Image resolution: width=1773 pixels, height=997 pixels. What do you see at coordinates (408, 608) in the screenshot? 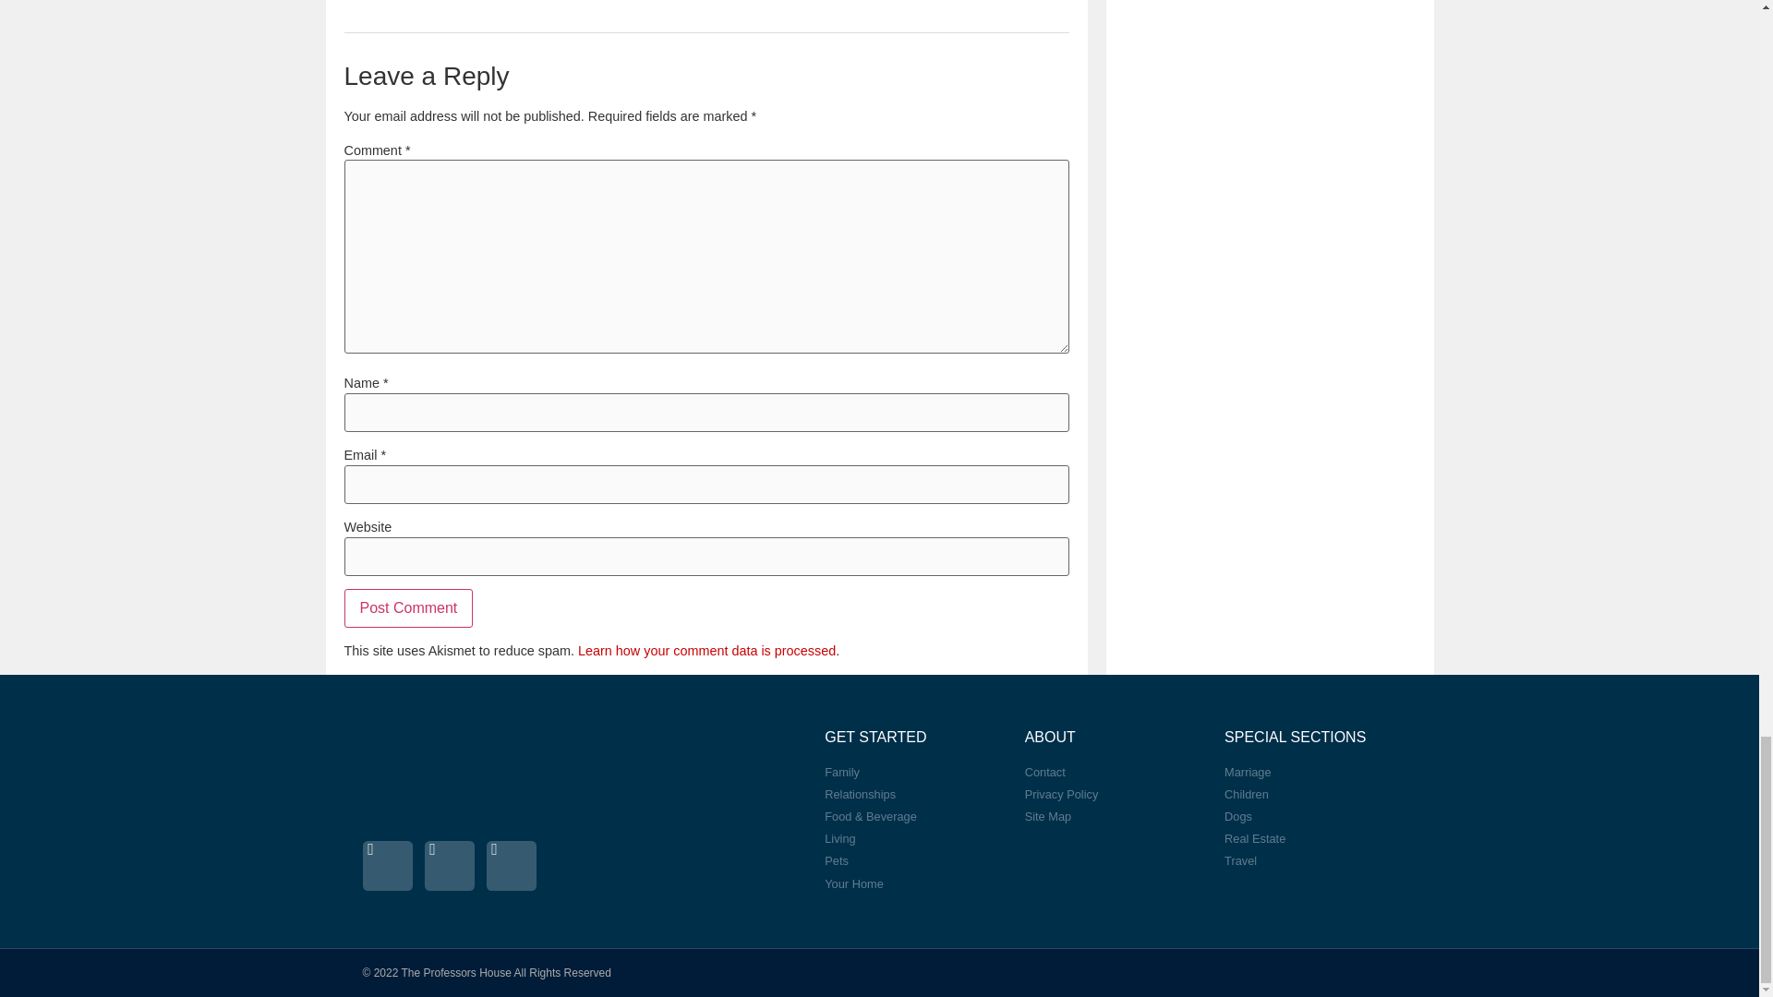
I see `Post Comment` at bounding box center [408, 608].